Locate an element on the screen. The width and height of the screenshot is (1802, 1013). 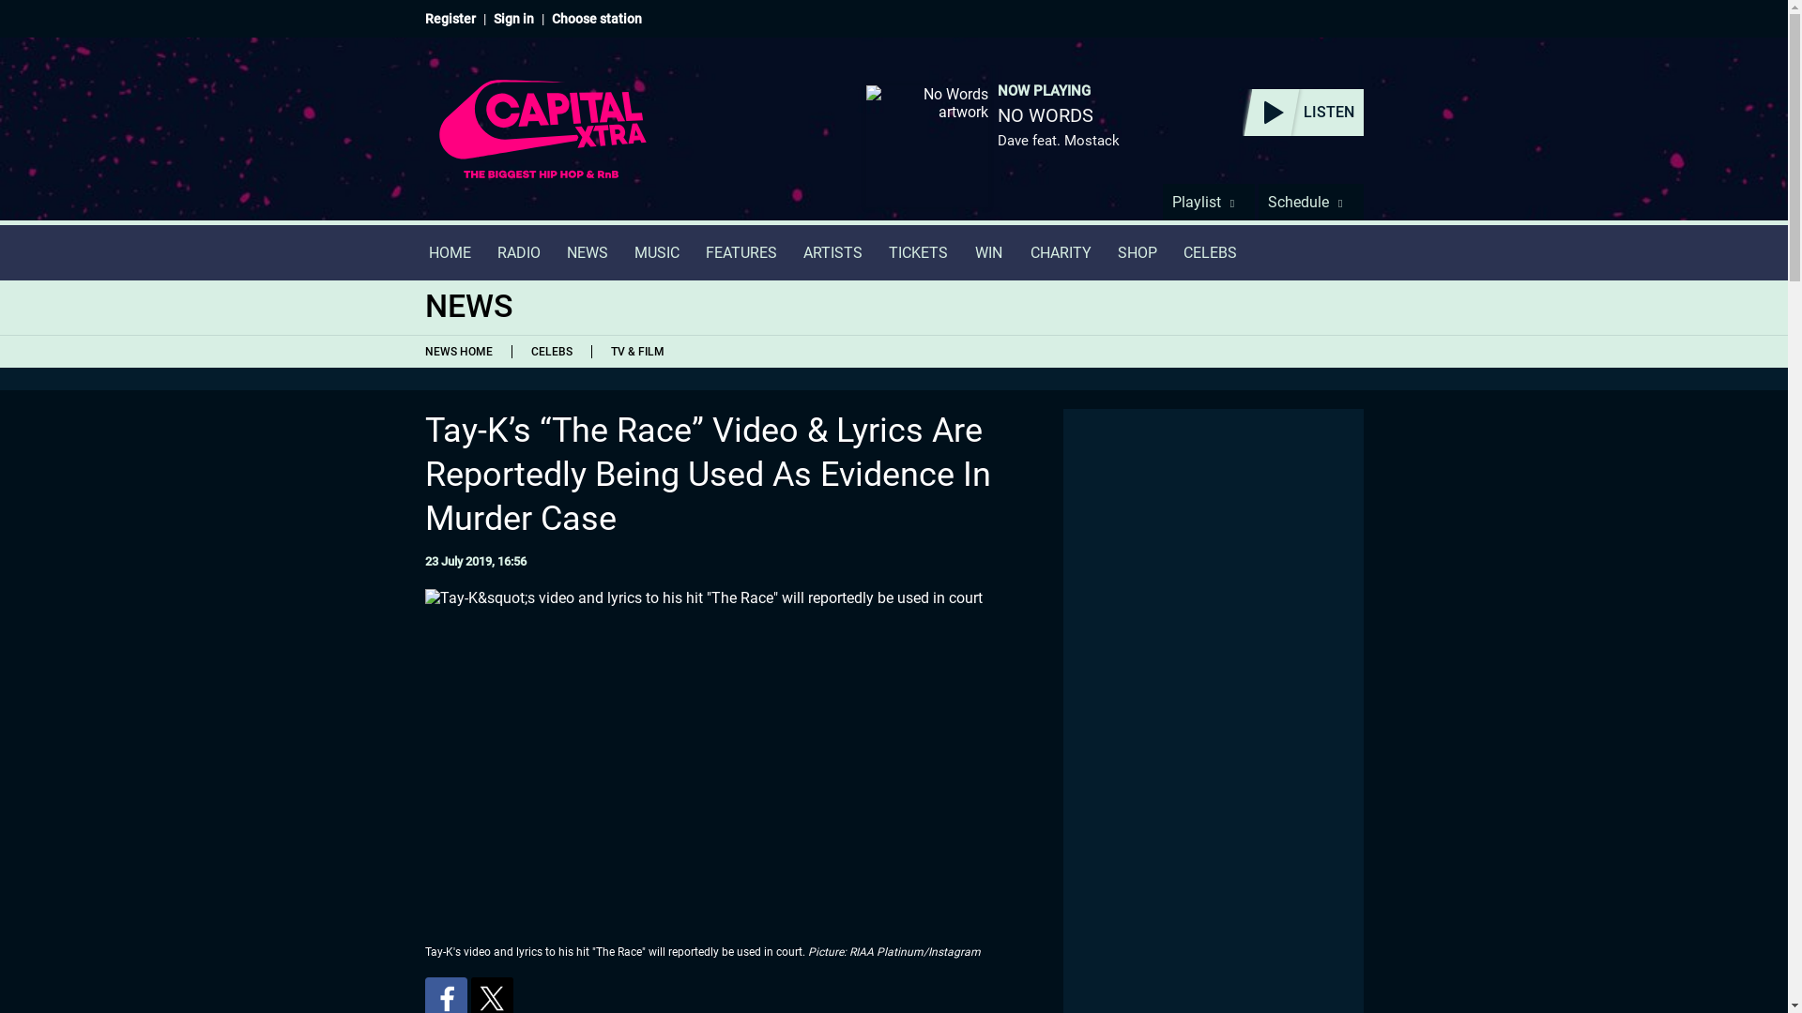
SHOP is located at coordinates (1136, 252).